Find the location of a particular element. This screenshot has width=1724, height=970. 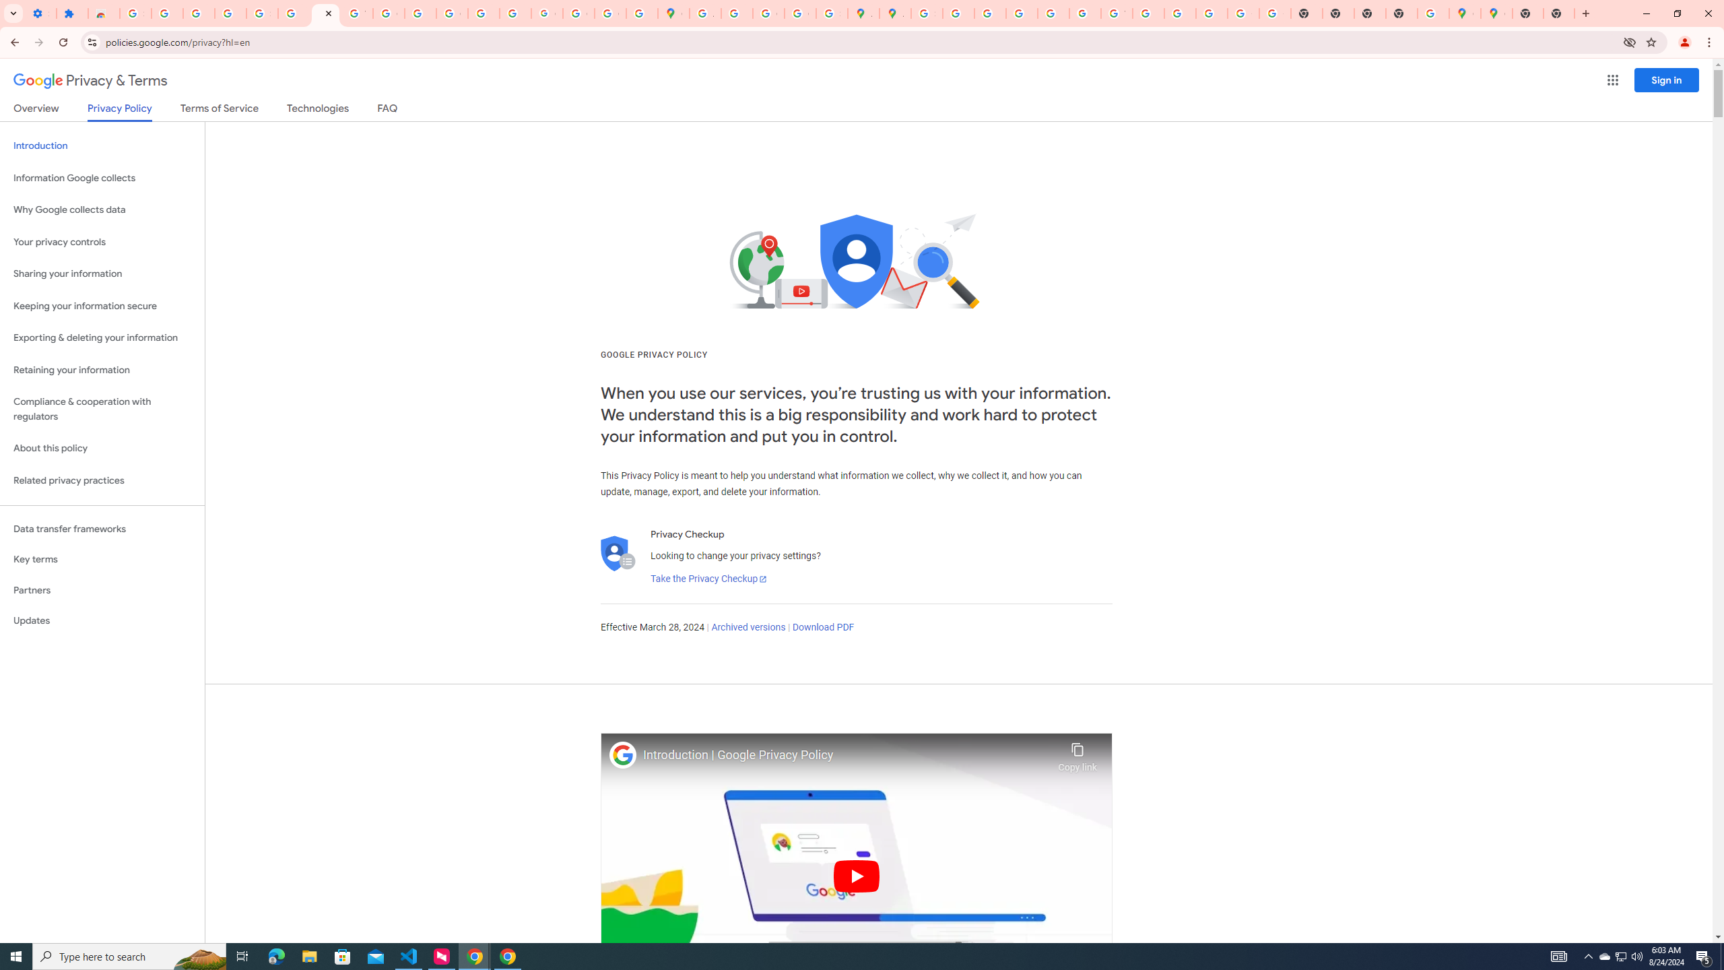

Sign in - Google Accounts is located at coordinates (261, 13).